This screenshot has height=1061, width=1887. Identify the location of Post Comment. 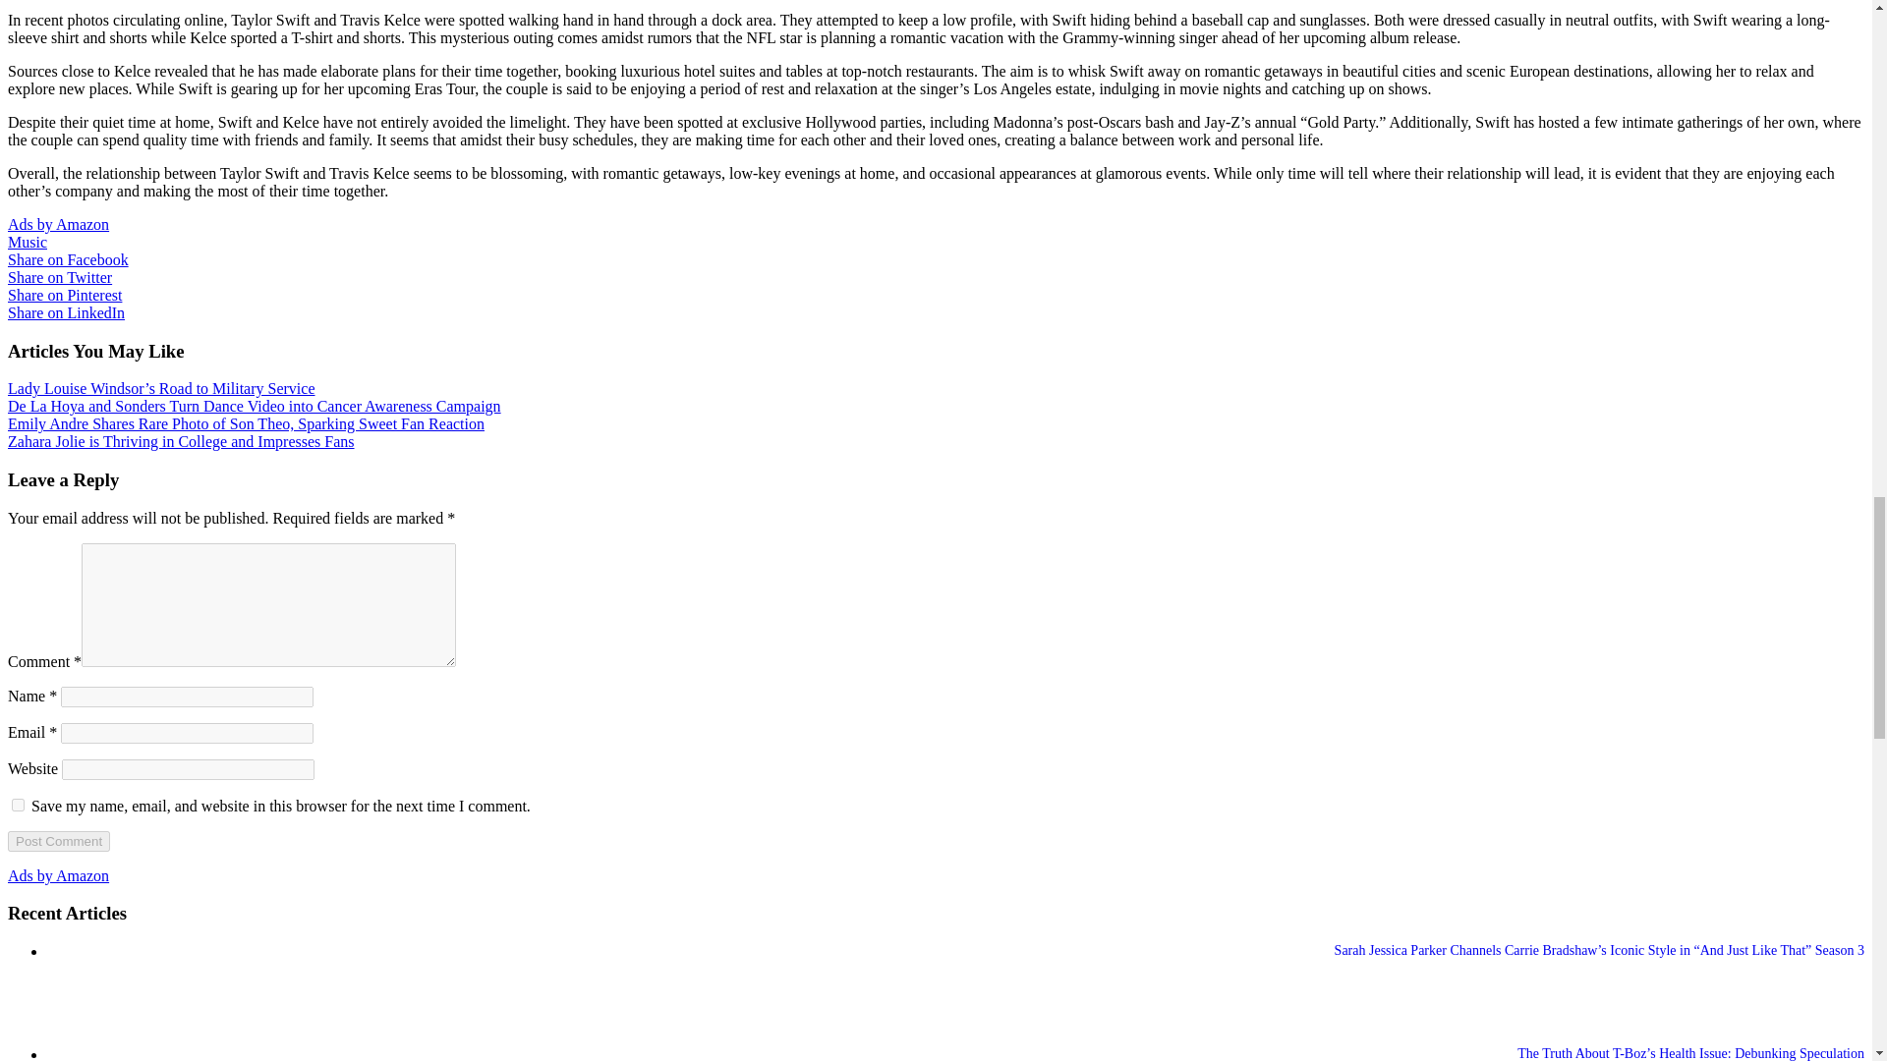
(58, 841).